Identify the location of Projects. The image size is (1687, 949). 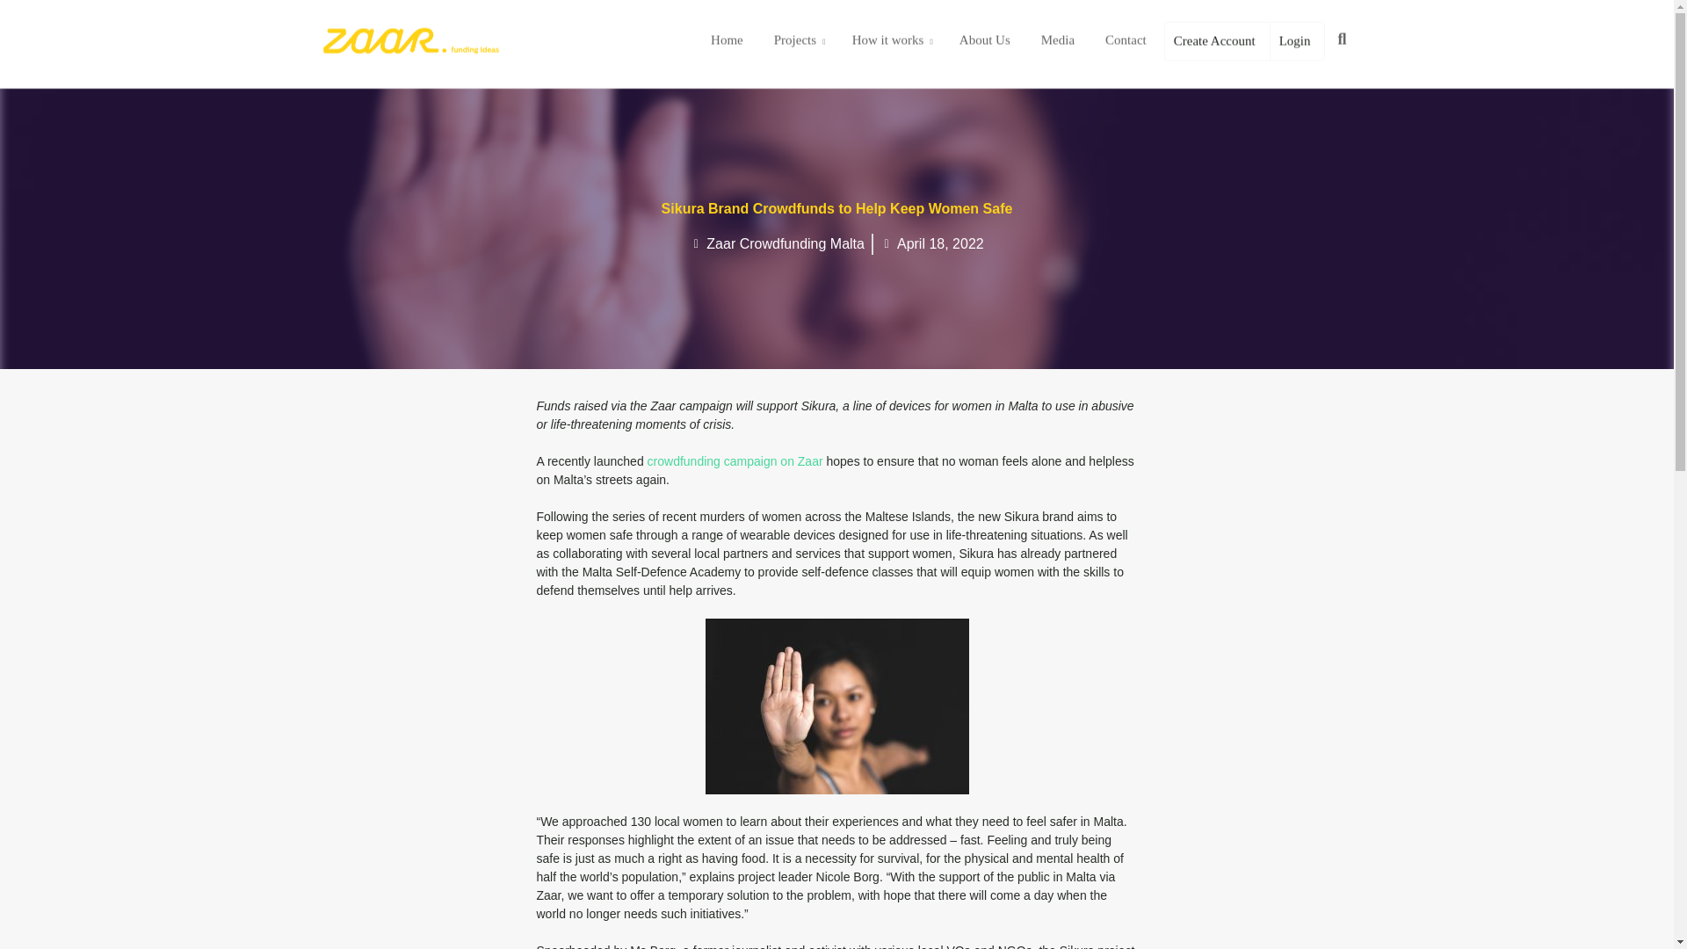
(800, 45).